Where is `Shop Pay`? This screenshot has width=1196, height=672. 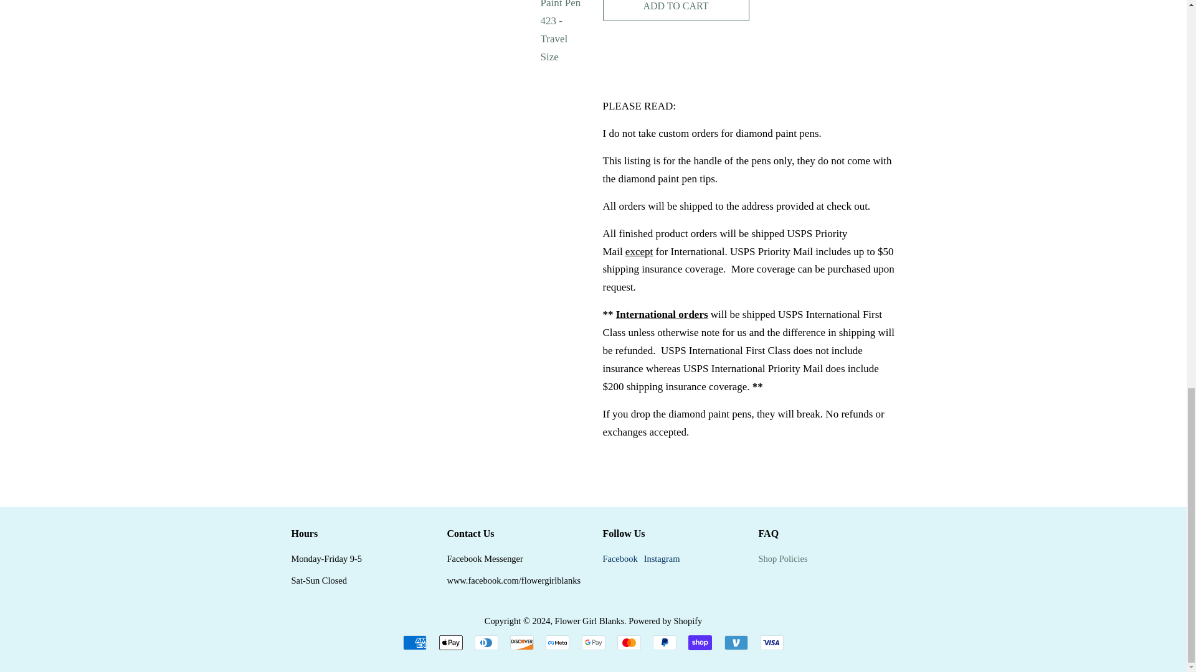 Shop Pay is located at coordinates (700, 642).